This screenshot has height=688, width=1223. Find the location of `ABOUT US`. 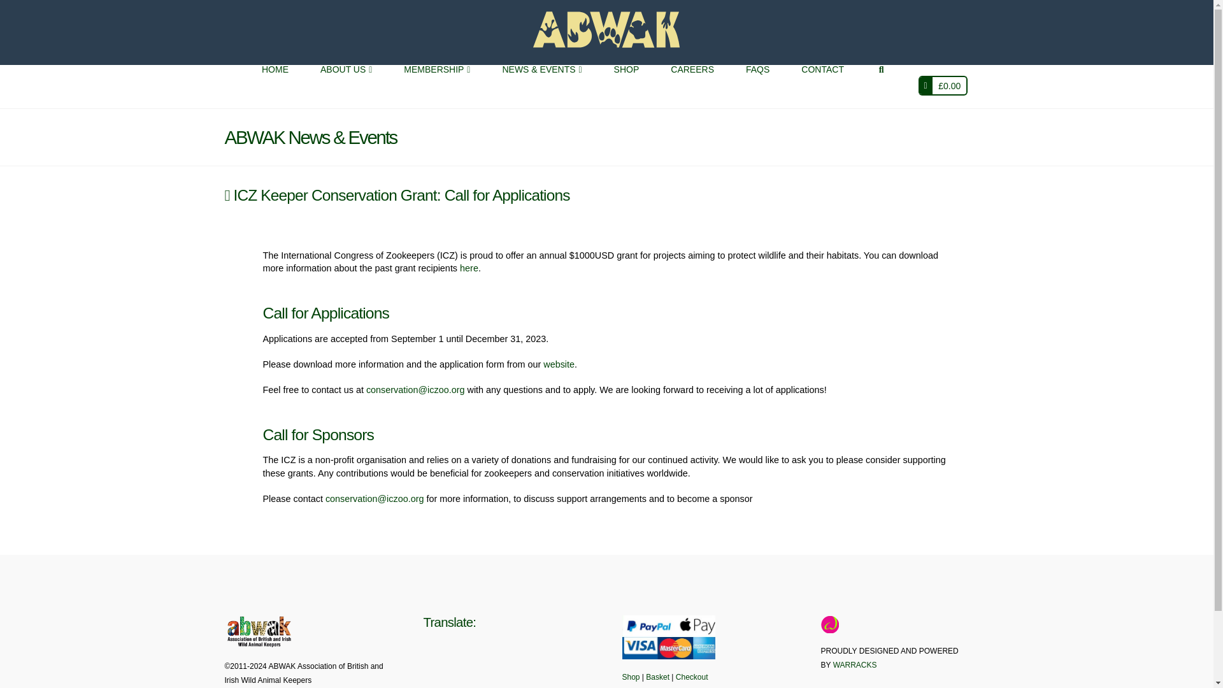

ABOUT US is located at coordinates (346, 86).